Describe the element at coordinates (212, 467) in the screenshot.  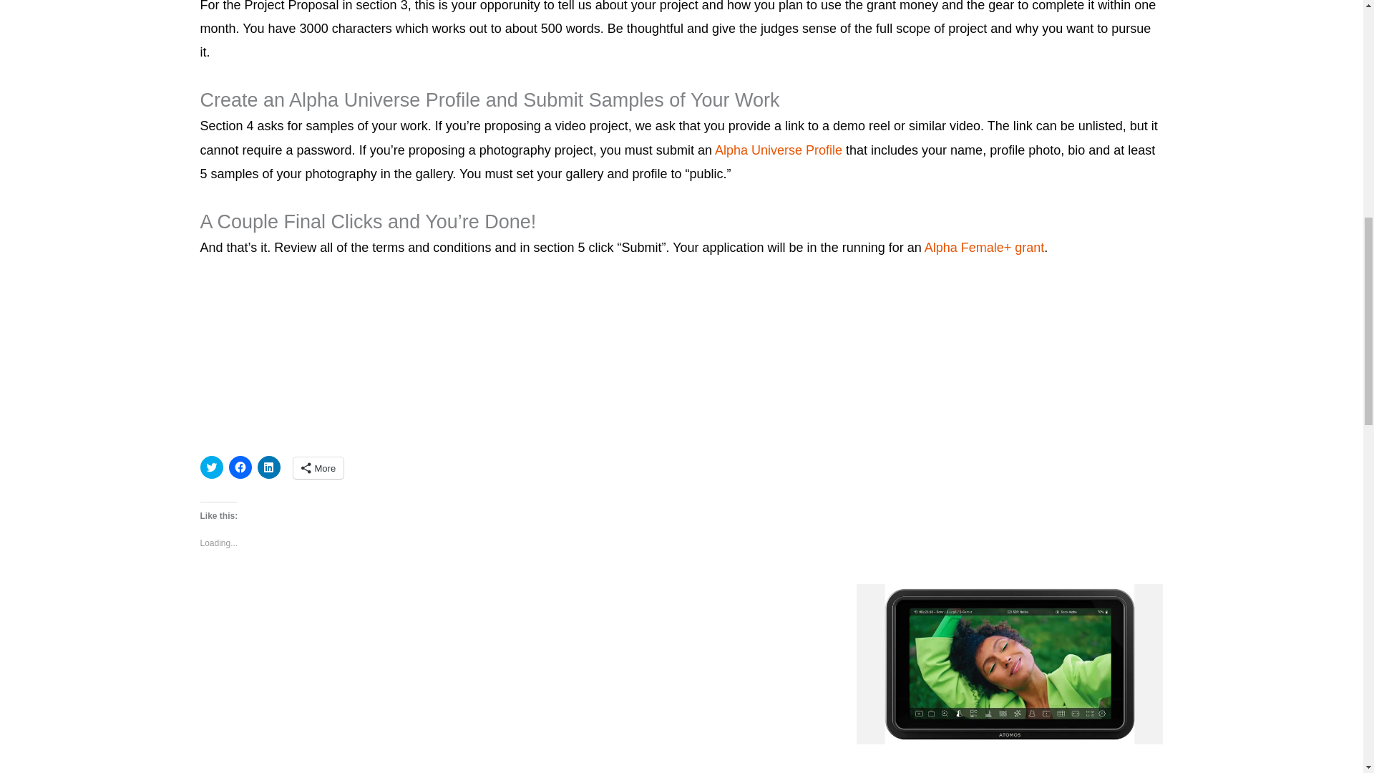
I see `Click to share on Twitter` at that location.